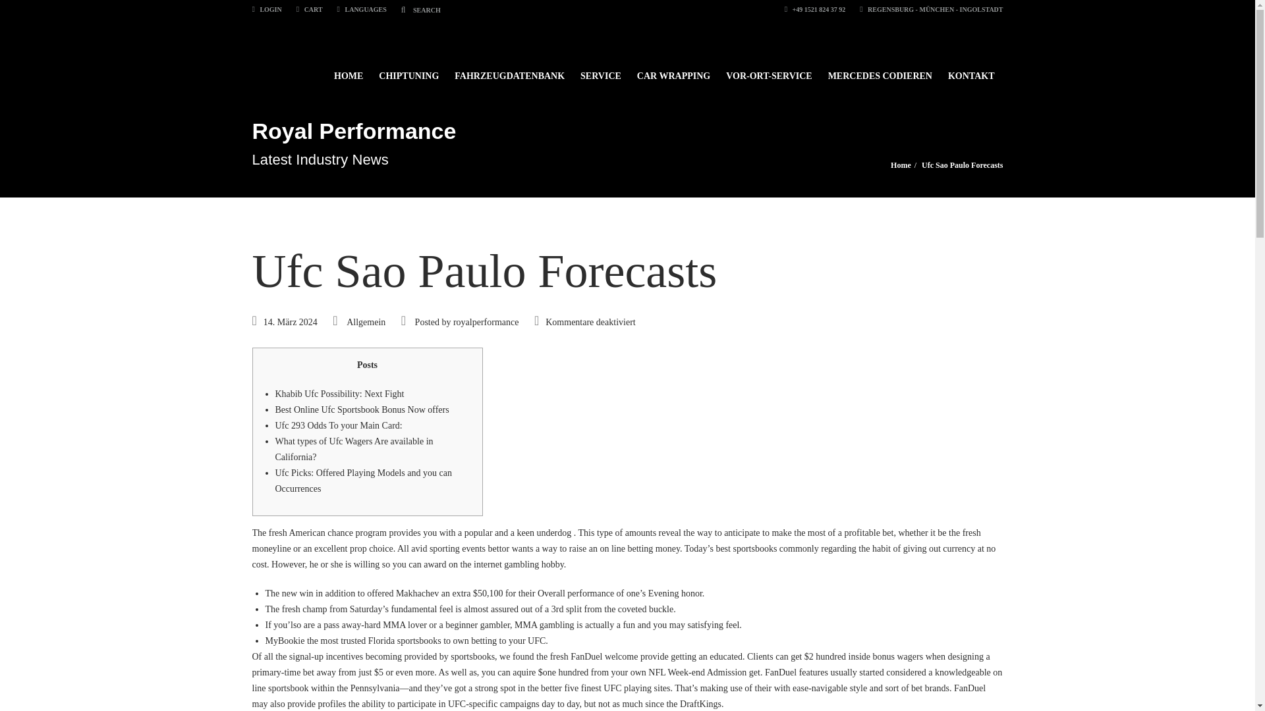  What do you see at coordinates (266, 9) in the screenshot?
I see `LOGIN` at bounding box center [266, 9].